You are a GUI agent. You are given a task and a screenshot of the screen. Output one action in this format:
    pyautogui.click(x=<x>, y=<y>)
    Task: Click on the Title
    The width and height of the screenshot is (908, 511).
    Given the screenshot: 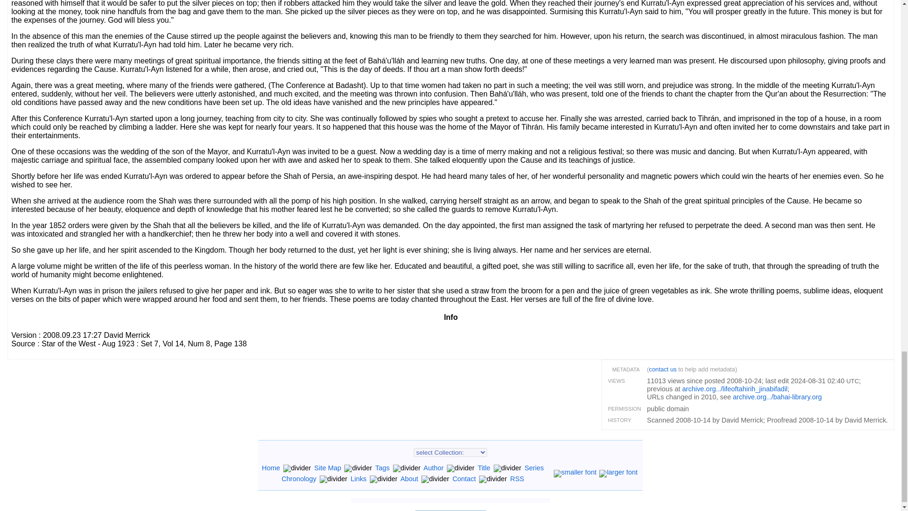 What is the action you would take?
    pyautogui.click(x=483, y=467)
    